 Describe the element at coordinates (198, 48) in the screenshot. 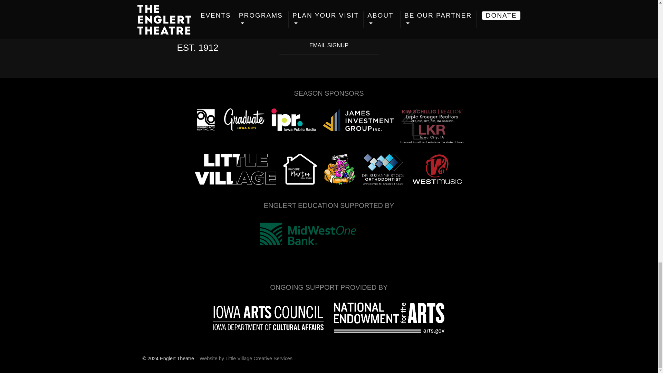

I see `EST. 1912` at that location.